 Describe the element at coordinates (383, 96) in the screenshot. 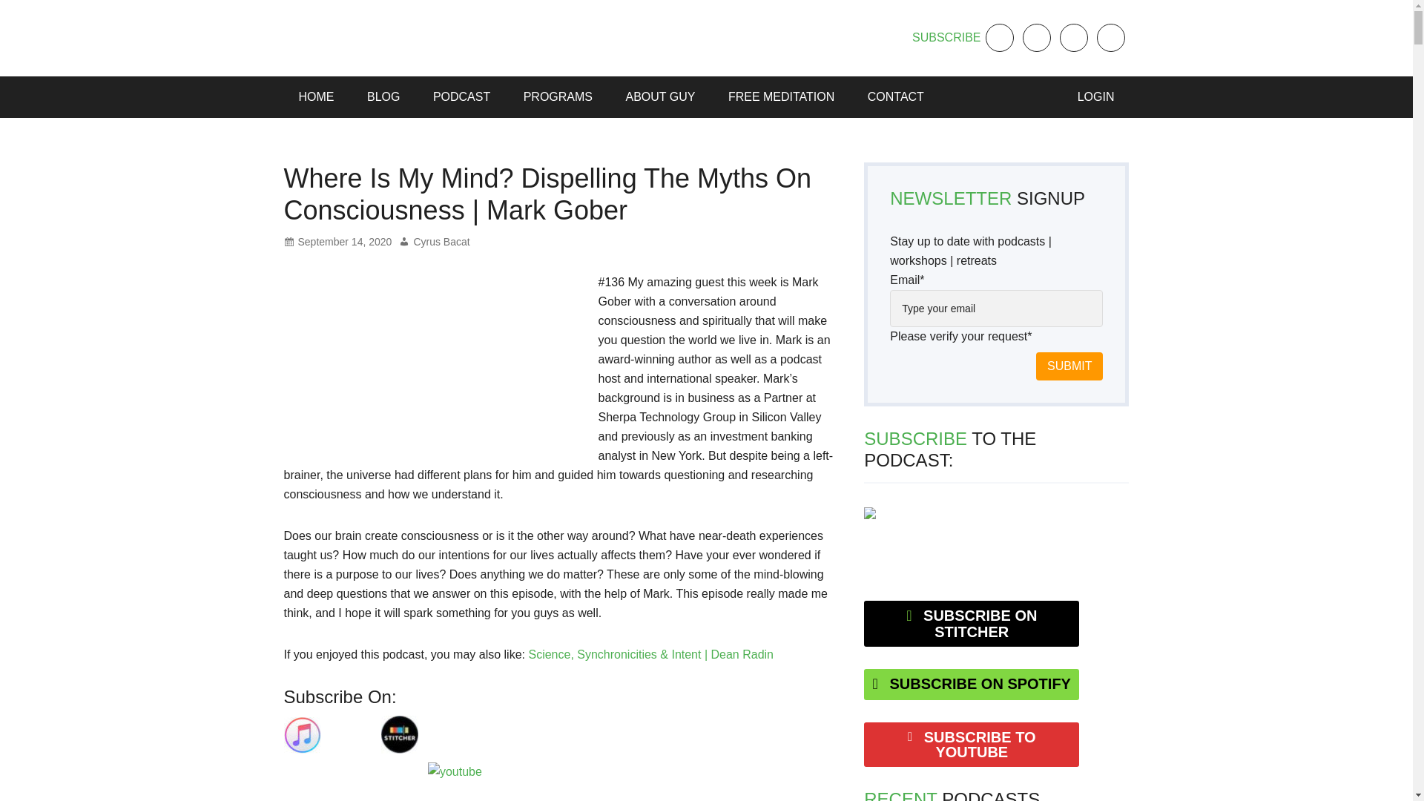

I see `BLOG` at that location.